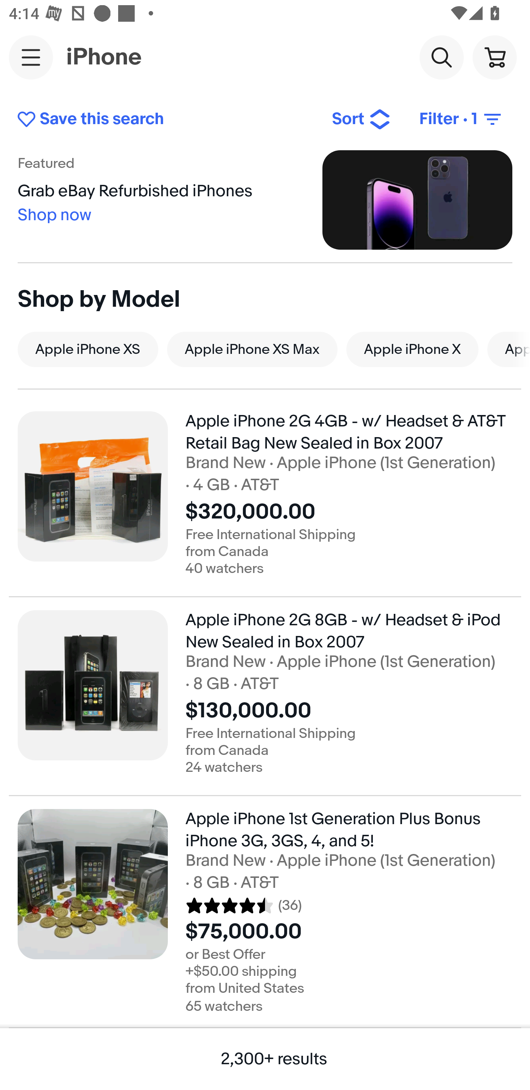 Image resolution: width=530 pixels, height=1090 pixels. Describe the element at coordinates (252, 349) in the screenshot. I see `Apple iPhone XS Max Apple iPhone XS Max, Model` at that location.